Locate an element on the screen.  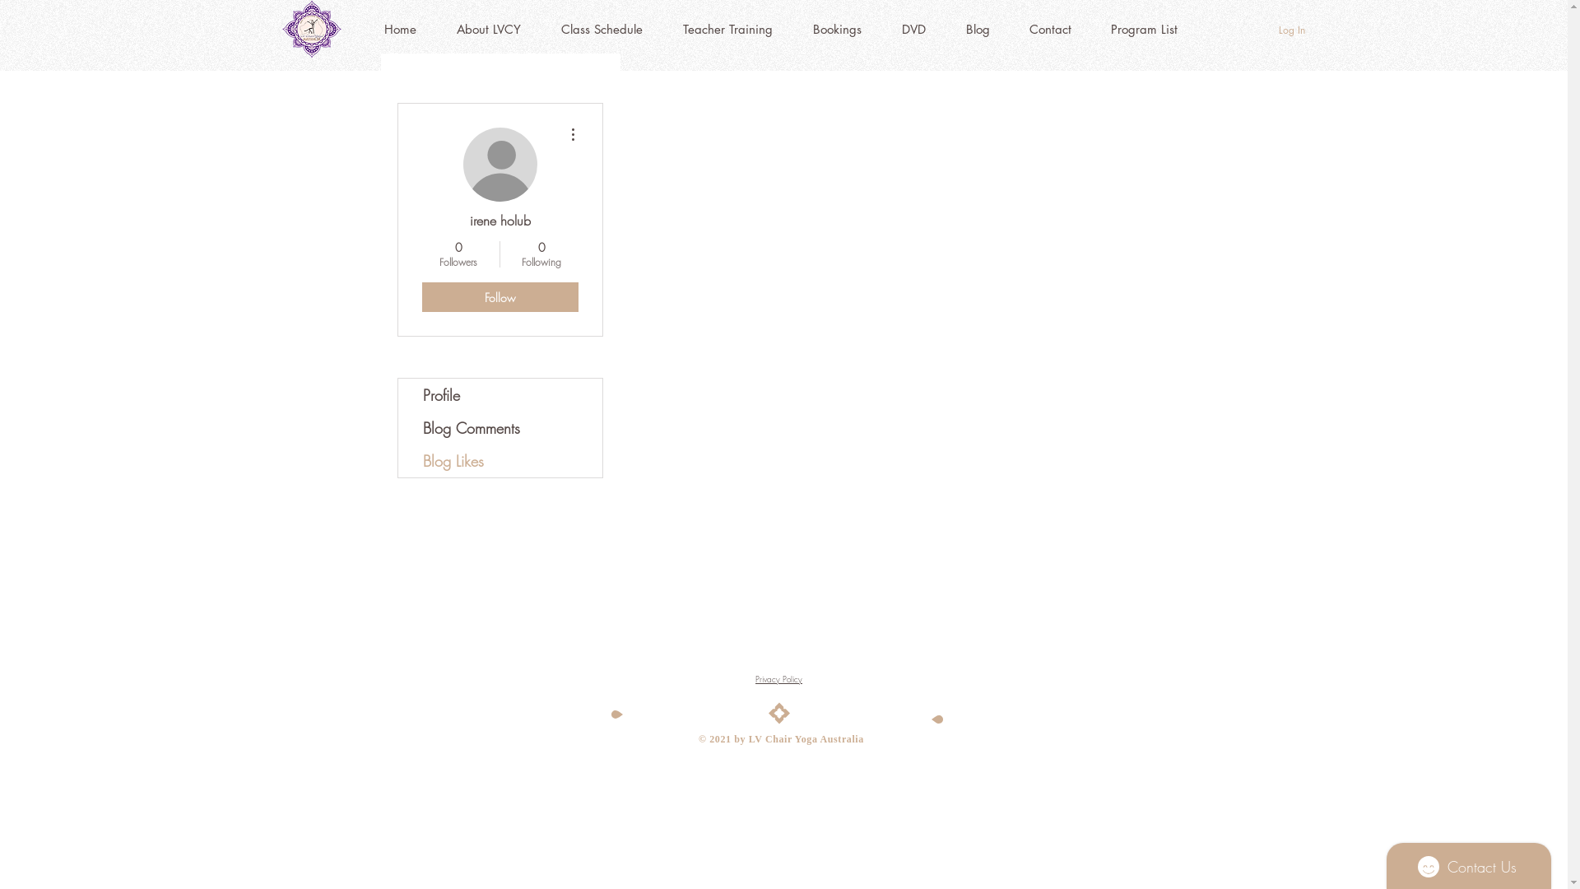
Class Schedule is located at coordinates (602, 30).